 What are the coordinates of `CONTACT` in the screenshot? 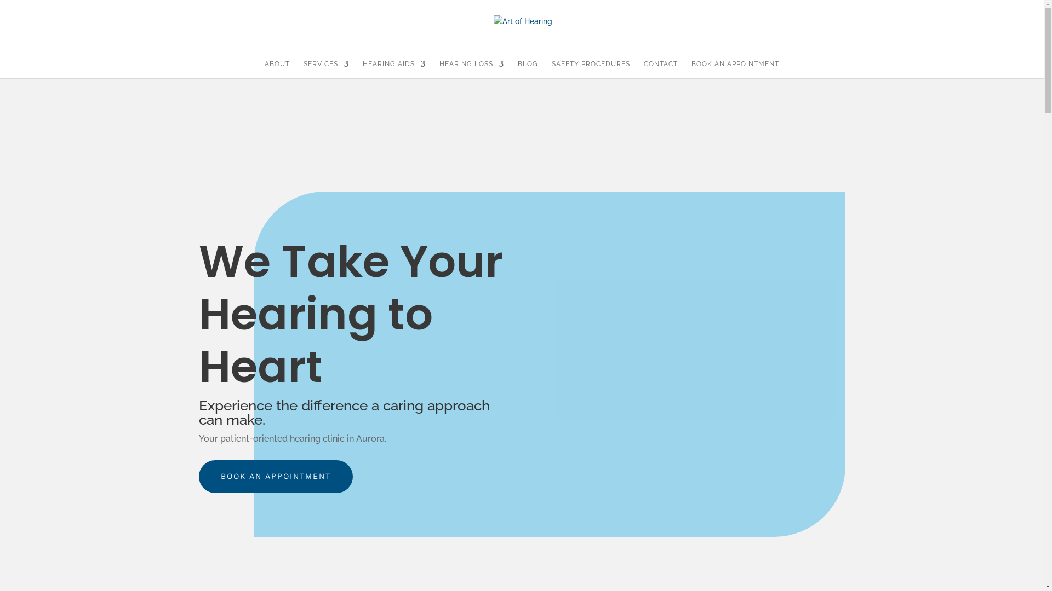 It's located at (661, 69).